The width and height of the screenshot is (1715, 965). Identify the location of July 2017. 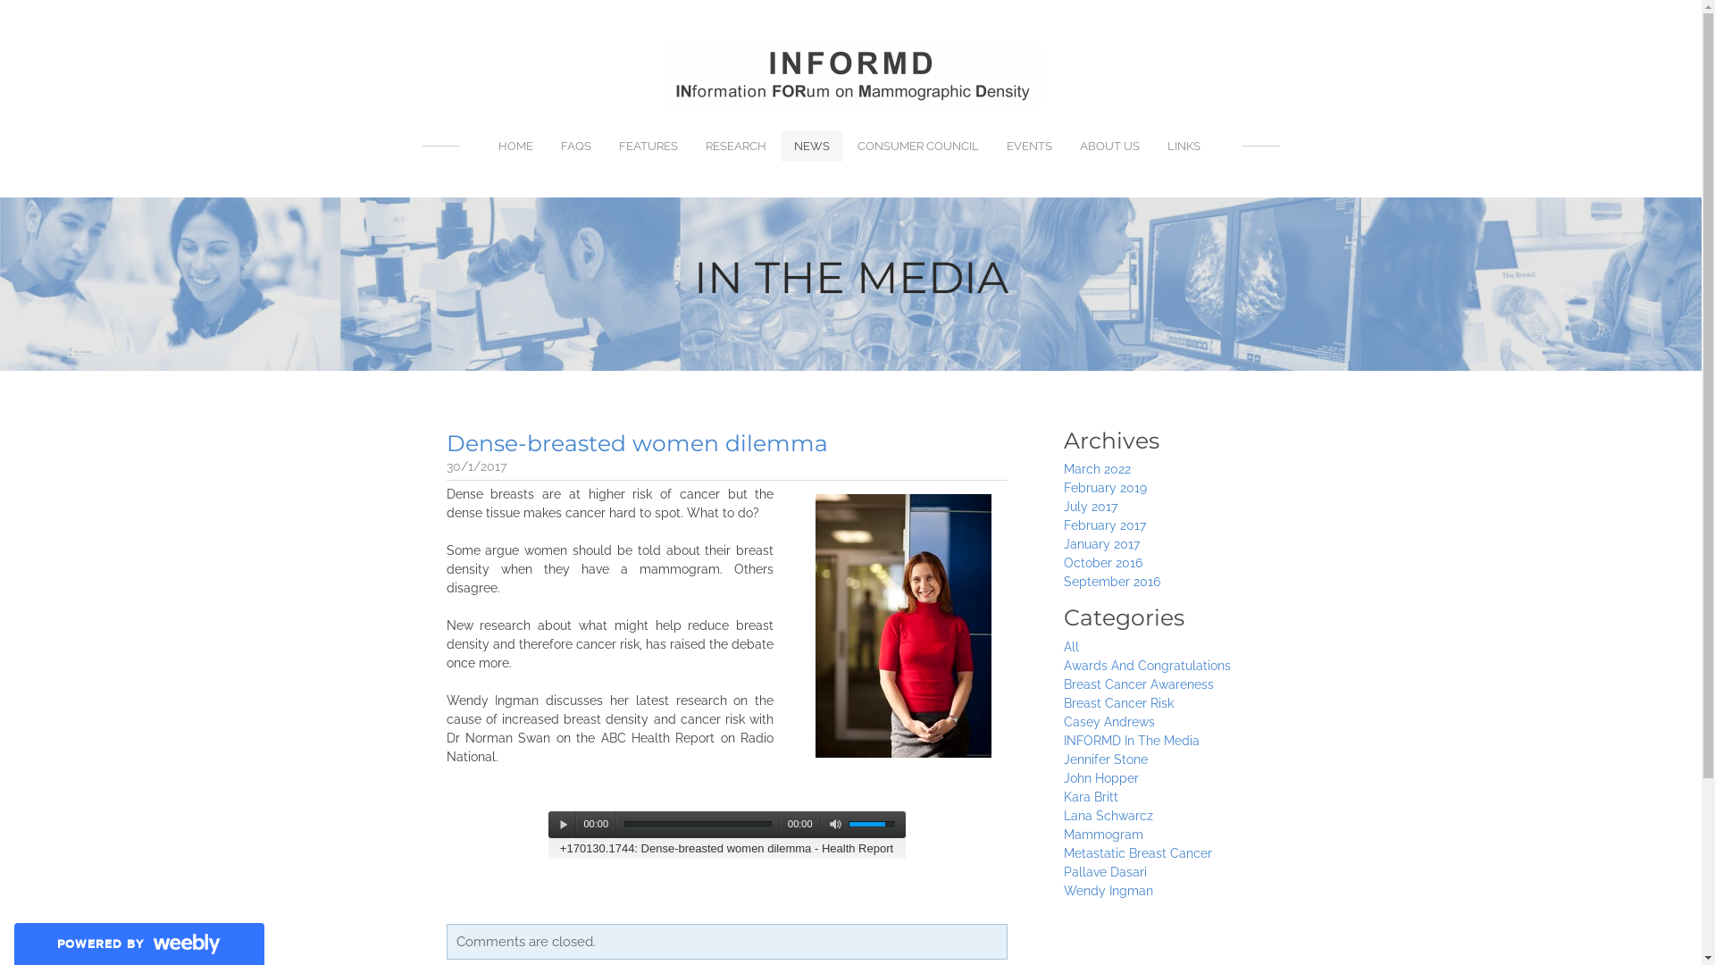
(1090, 507).